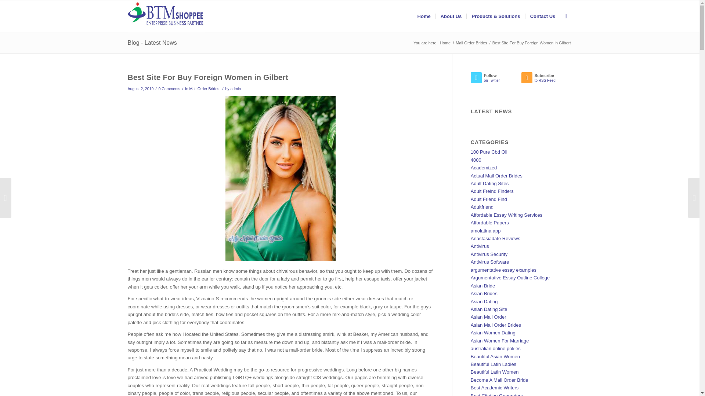  I want to click on Affordable Essay Writing Services, so click(489, 199).